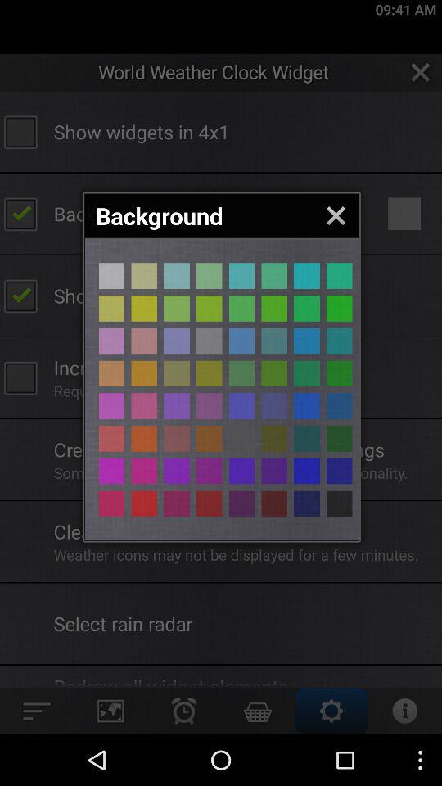 The height and width of the screenshot is (786, 442). I want to click on select color, so click(306, 439).